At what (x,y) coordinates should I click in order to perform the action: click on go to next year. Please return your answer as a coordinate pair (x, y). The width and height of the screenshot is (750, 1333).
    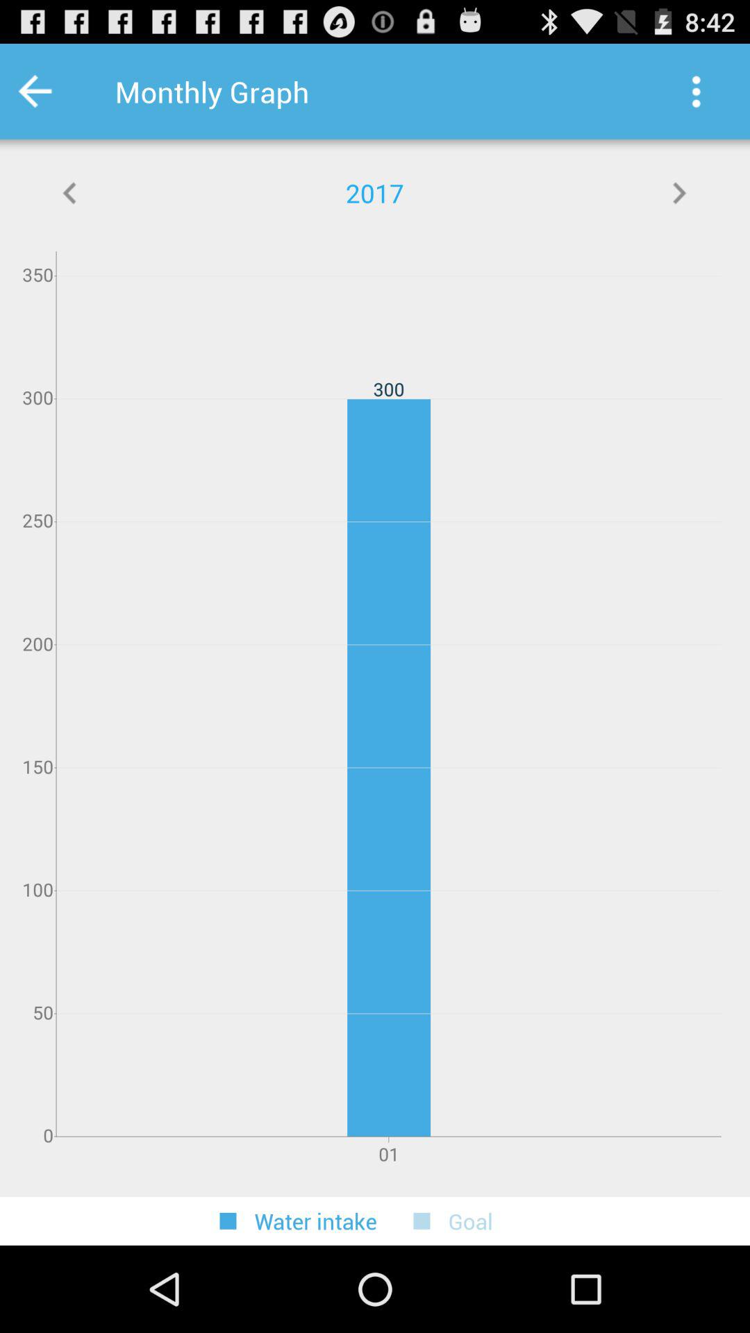
    Looking at the image, I should click on (679, 193).